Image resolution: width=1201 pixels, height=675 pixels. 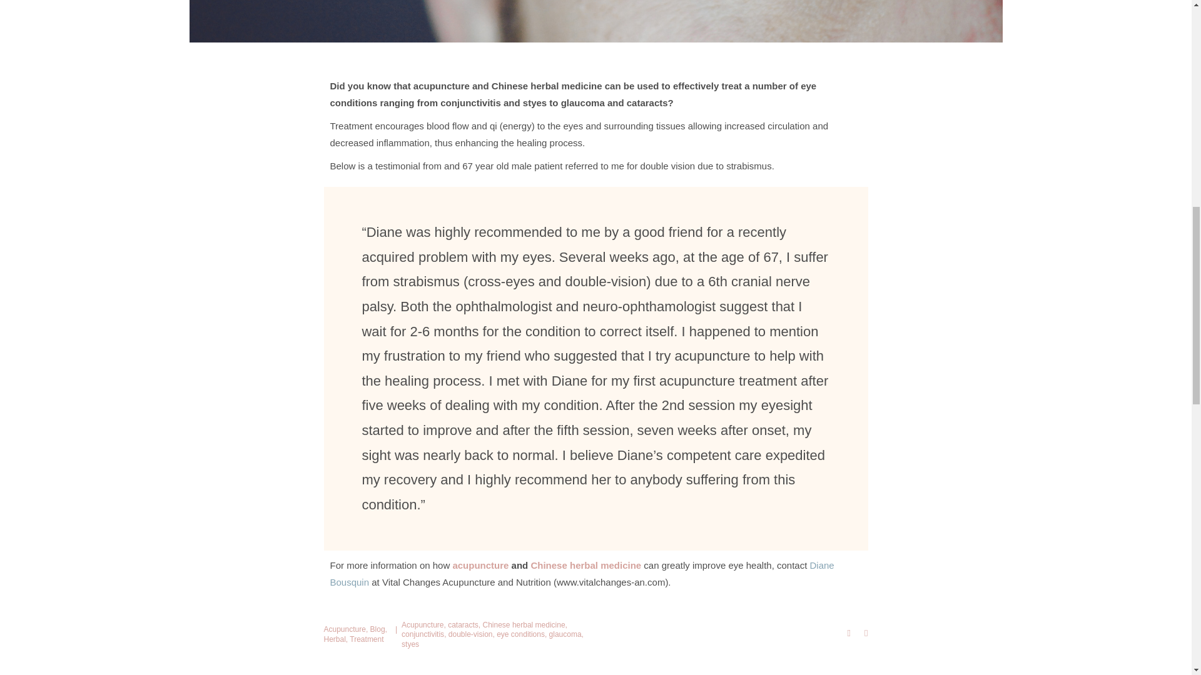 I want to click on Blog, so click(x=378, y=629).